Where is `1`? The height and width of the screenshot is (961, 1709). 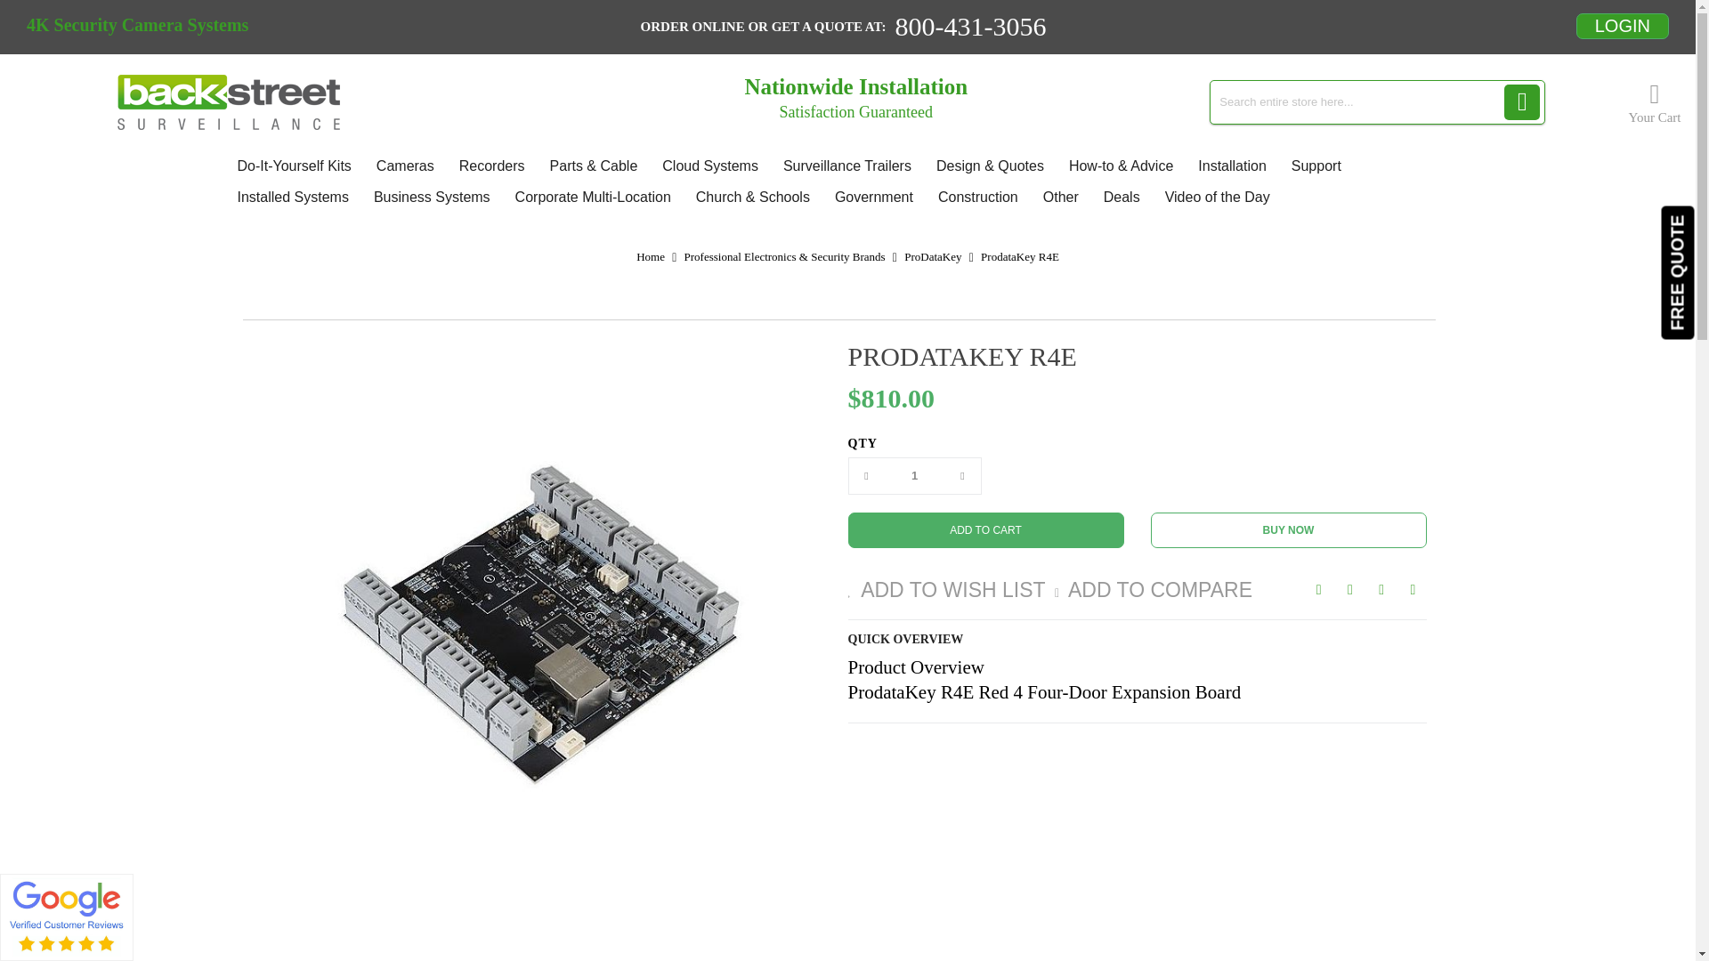 1 is located at coordinates (915, 476).